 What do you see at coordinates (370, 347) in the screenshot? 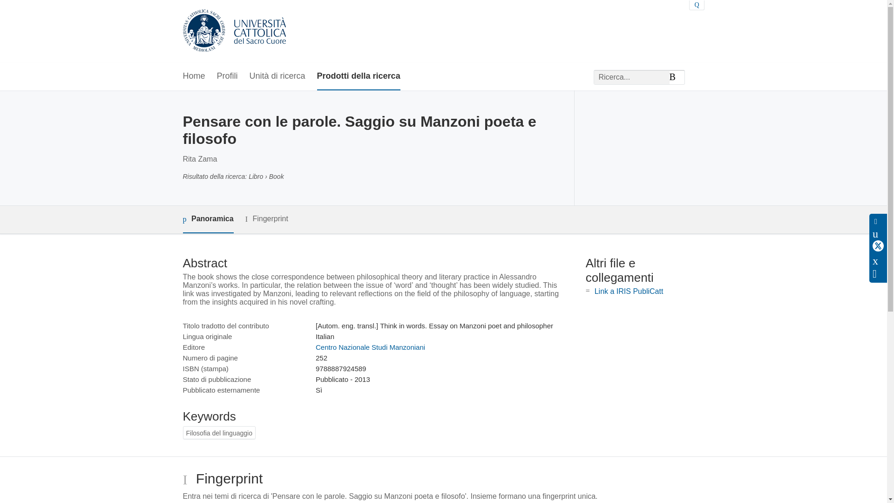
I see `Centro Nazionale Studi Manzoniani` at bounding box center [370, 347].